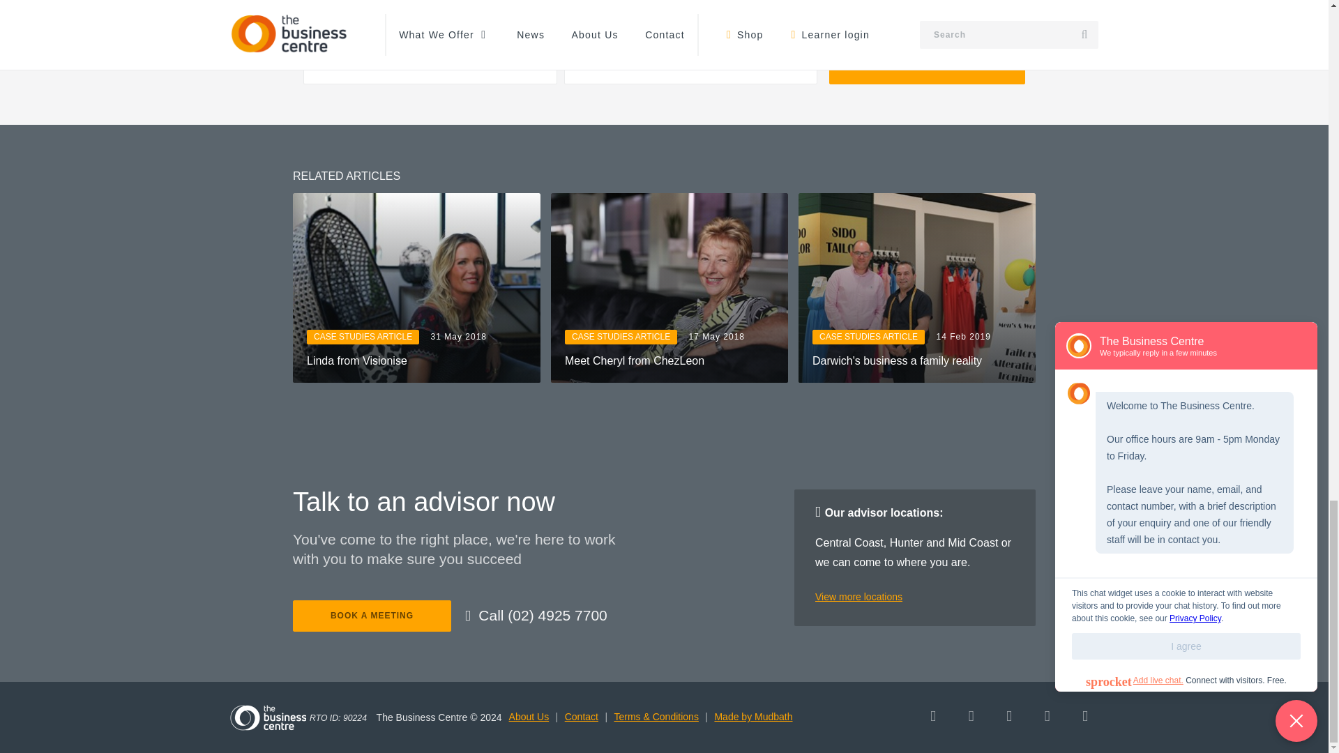  Describe the element at coordinates (621, 337) in the screenshot. I see `CASE STUDIES ARTICLE` at that location.